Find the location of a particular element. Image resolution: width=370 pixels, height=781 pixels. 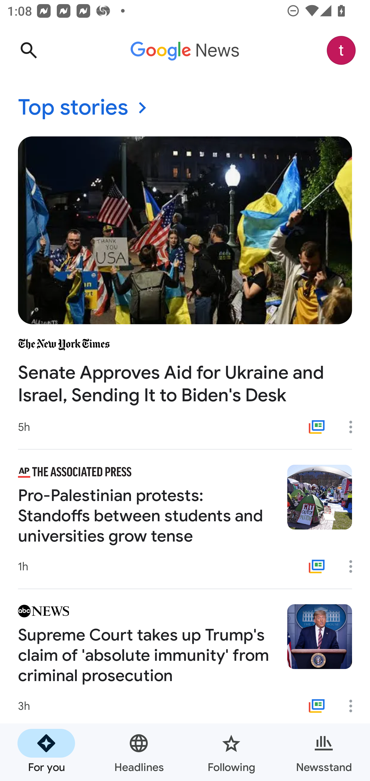

Newsstand is located at coordinates (324, 752).